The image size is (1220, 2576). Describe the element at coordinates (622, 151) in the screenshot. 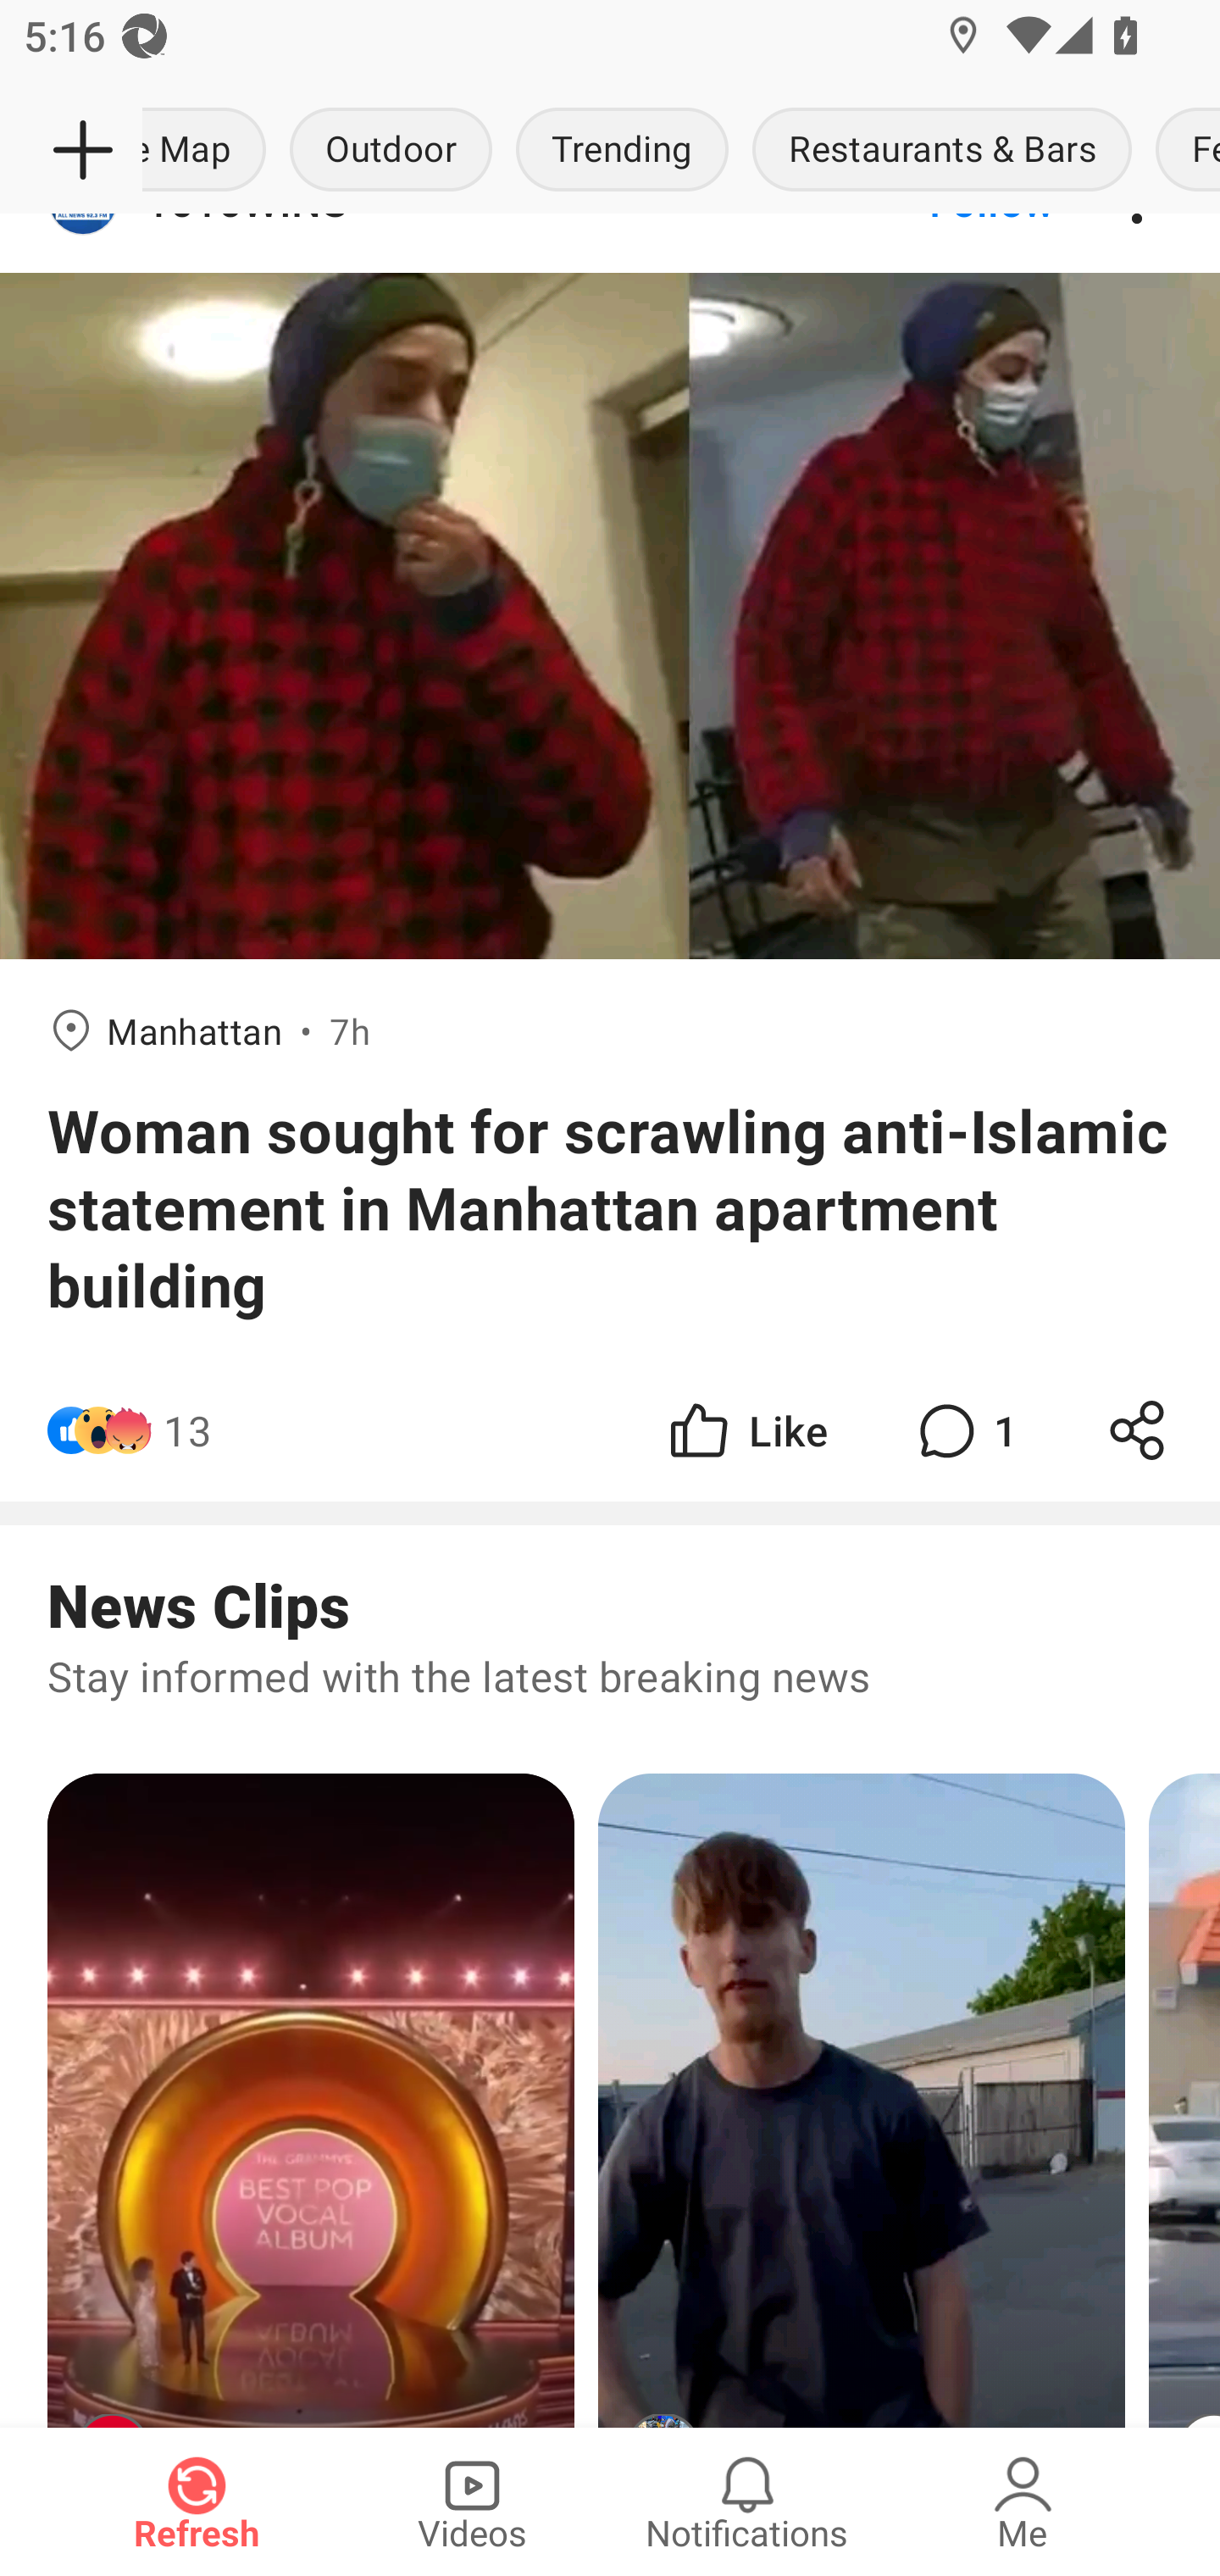

I see `Trending` at that location.